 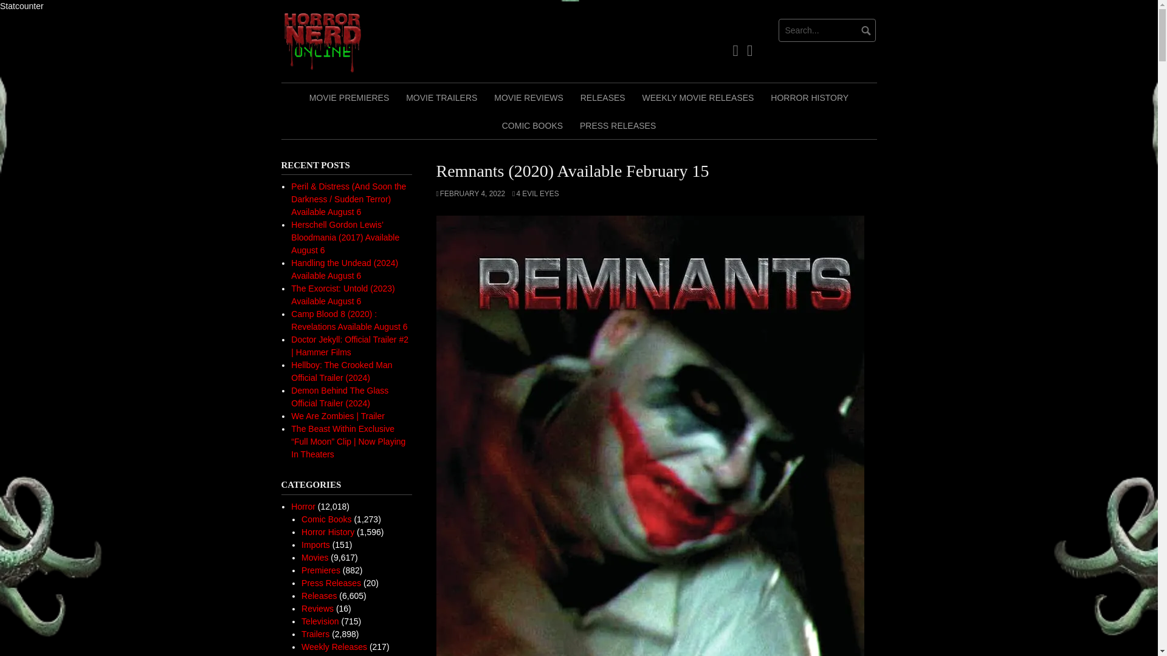 I want to click on MOVIE TRAILERS, so click(x=441, y=97).